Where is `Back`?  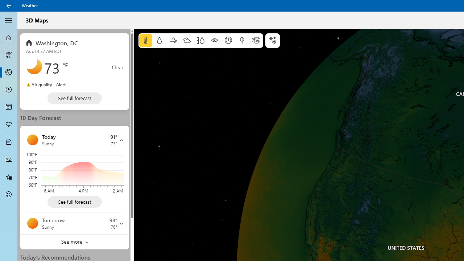
Back is located at coordinates (9, 6).